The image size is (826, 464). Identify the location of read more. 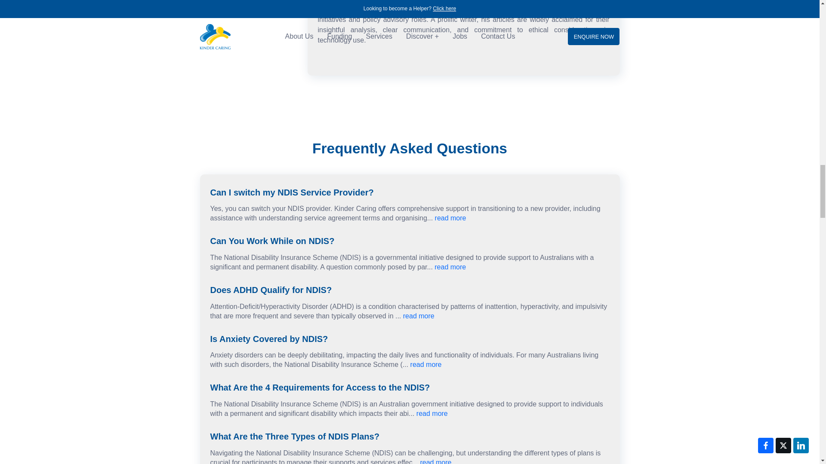
(450, 267).